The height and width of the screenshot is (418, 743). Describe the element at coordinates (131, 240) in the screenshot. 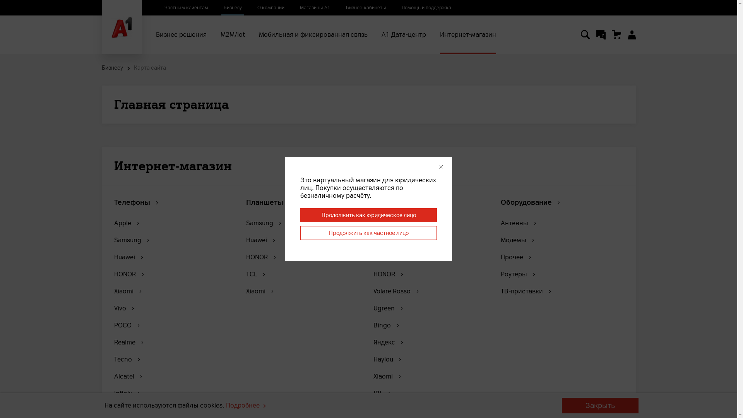

I see `Samsung` at that location.